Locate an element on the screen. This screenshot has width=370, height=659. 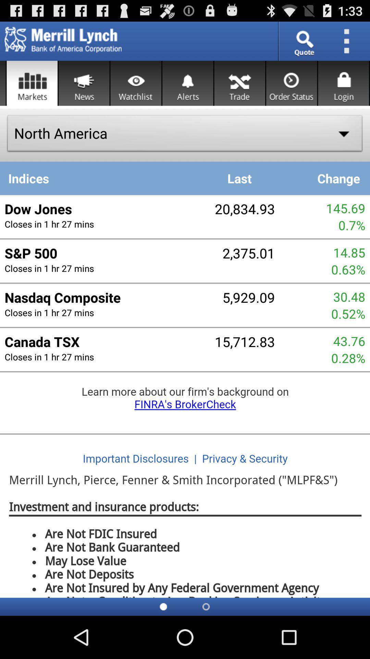
select the watch list is located at coordinates (136, 83).